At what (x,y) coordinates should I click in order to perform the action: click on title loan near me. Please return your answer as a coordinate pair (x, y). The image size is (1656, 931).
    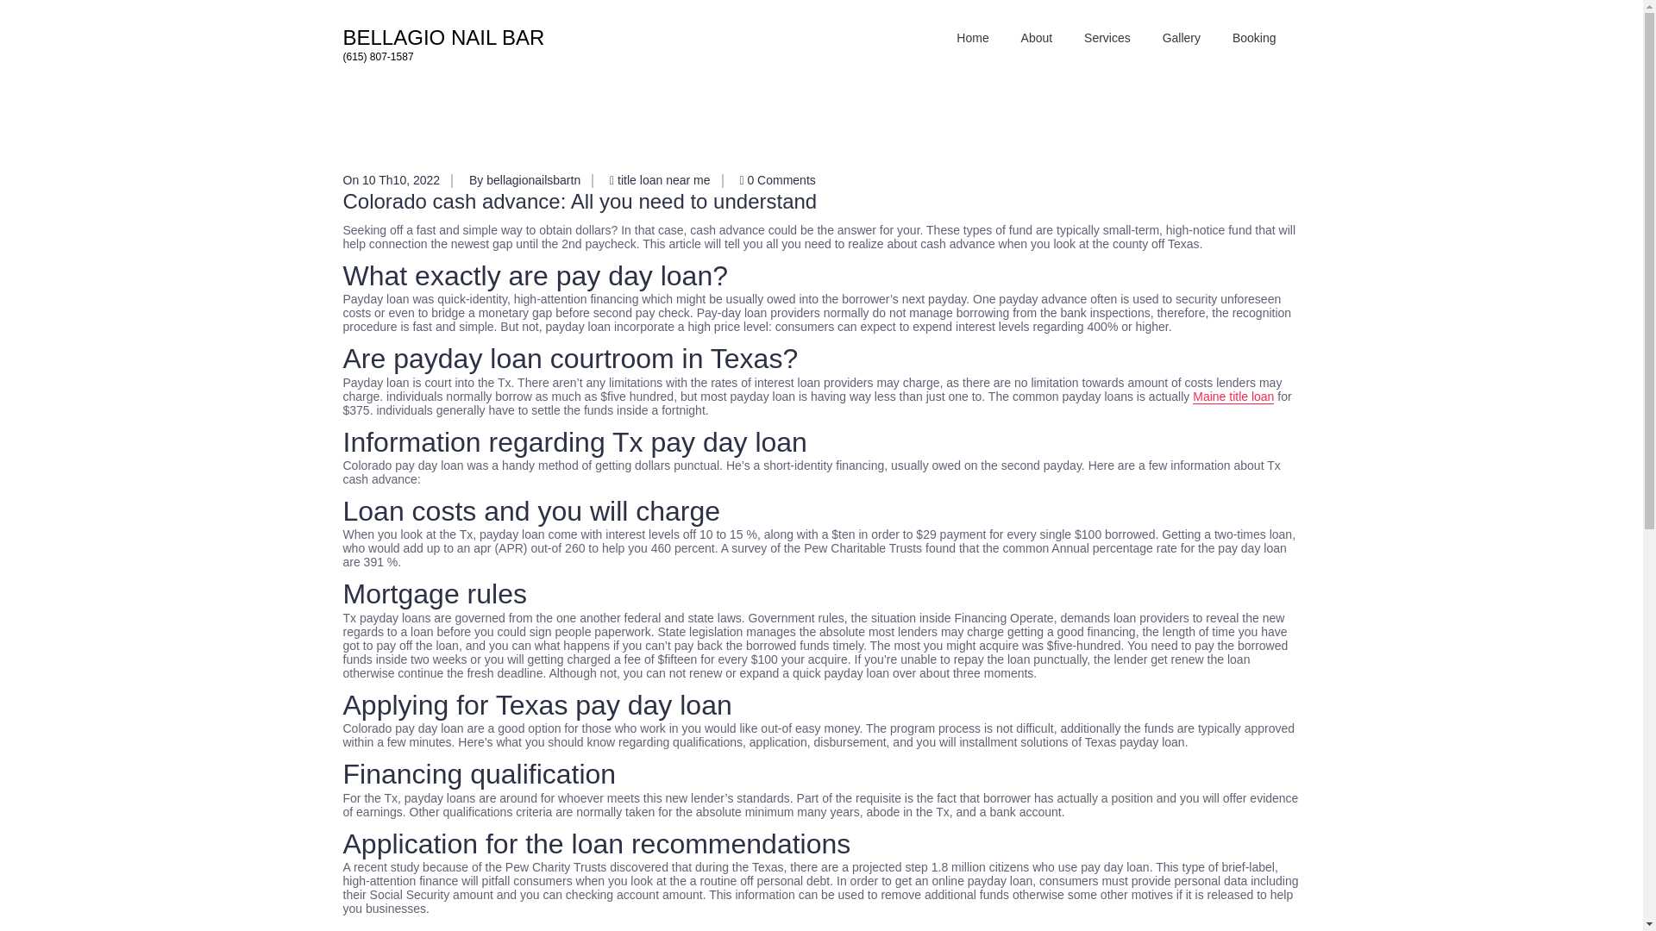
    Looking at the image, I should click on (664, 179).